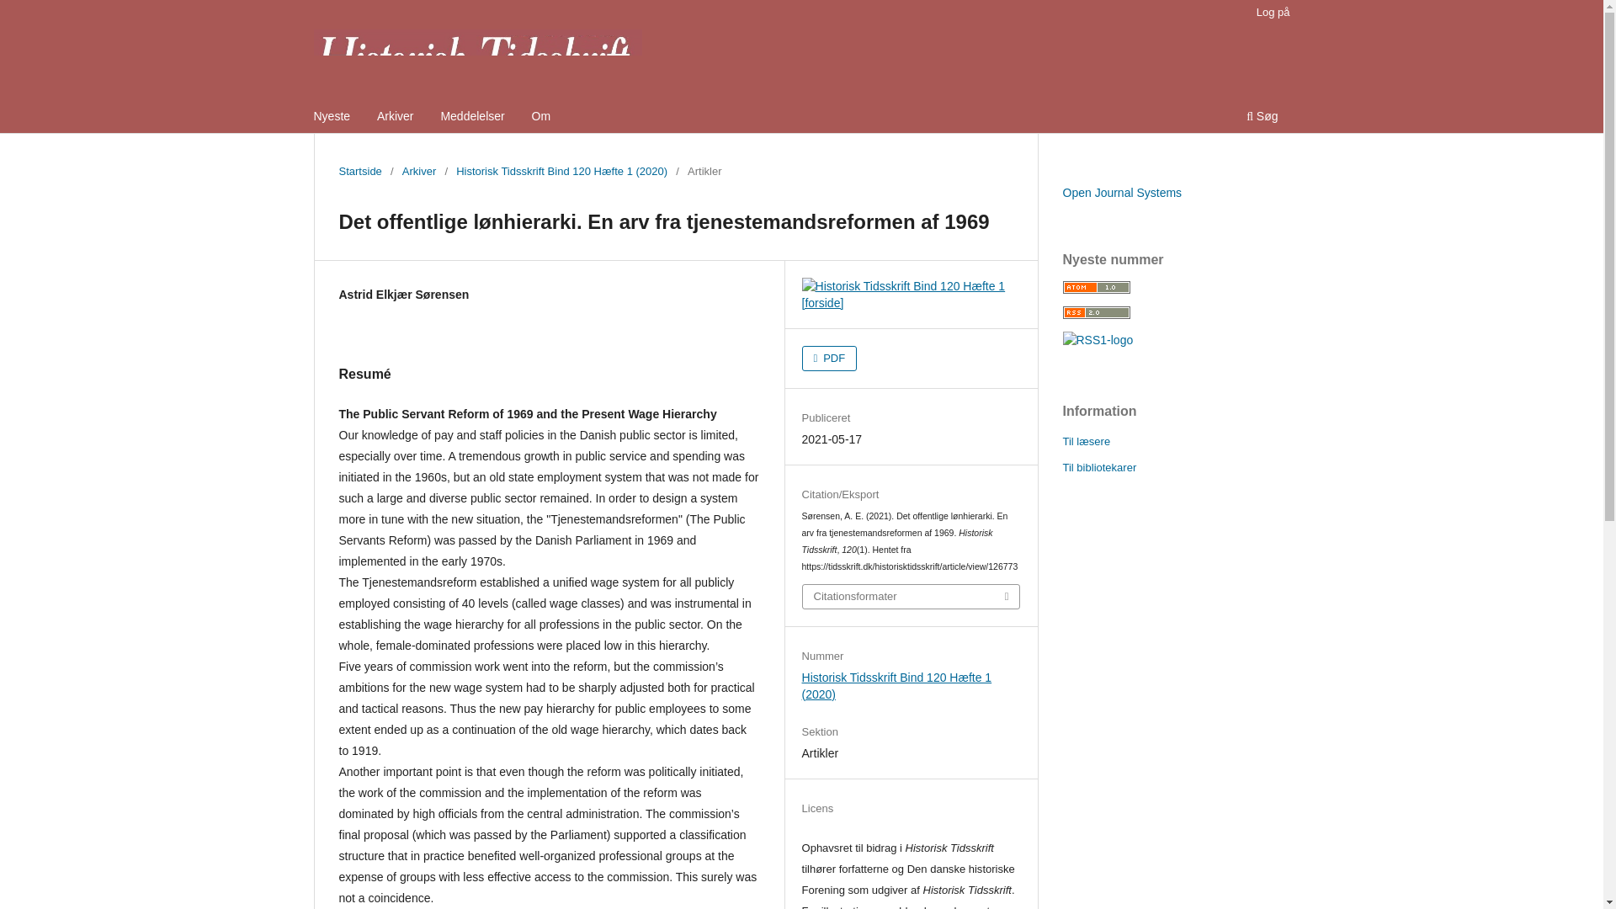  I want to click on Om, so click(542, 118).